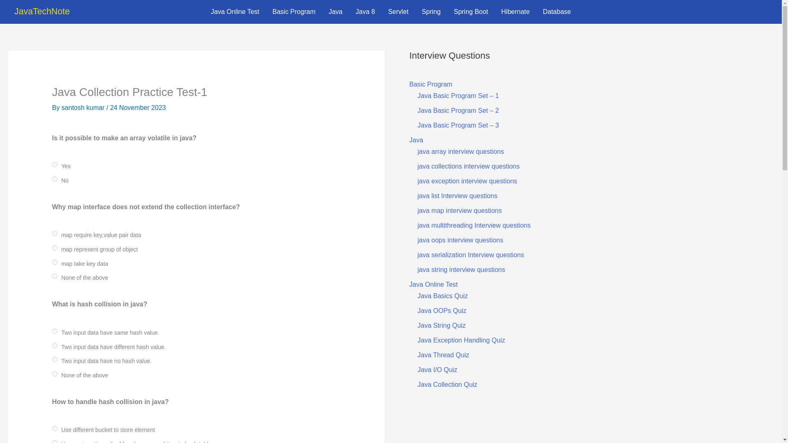 This screenshot has height=443, width=788. I want to click on View all posts by santosh kumar, so click(84, 107).